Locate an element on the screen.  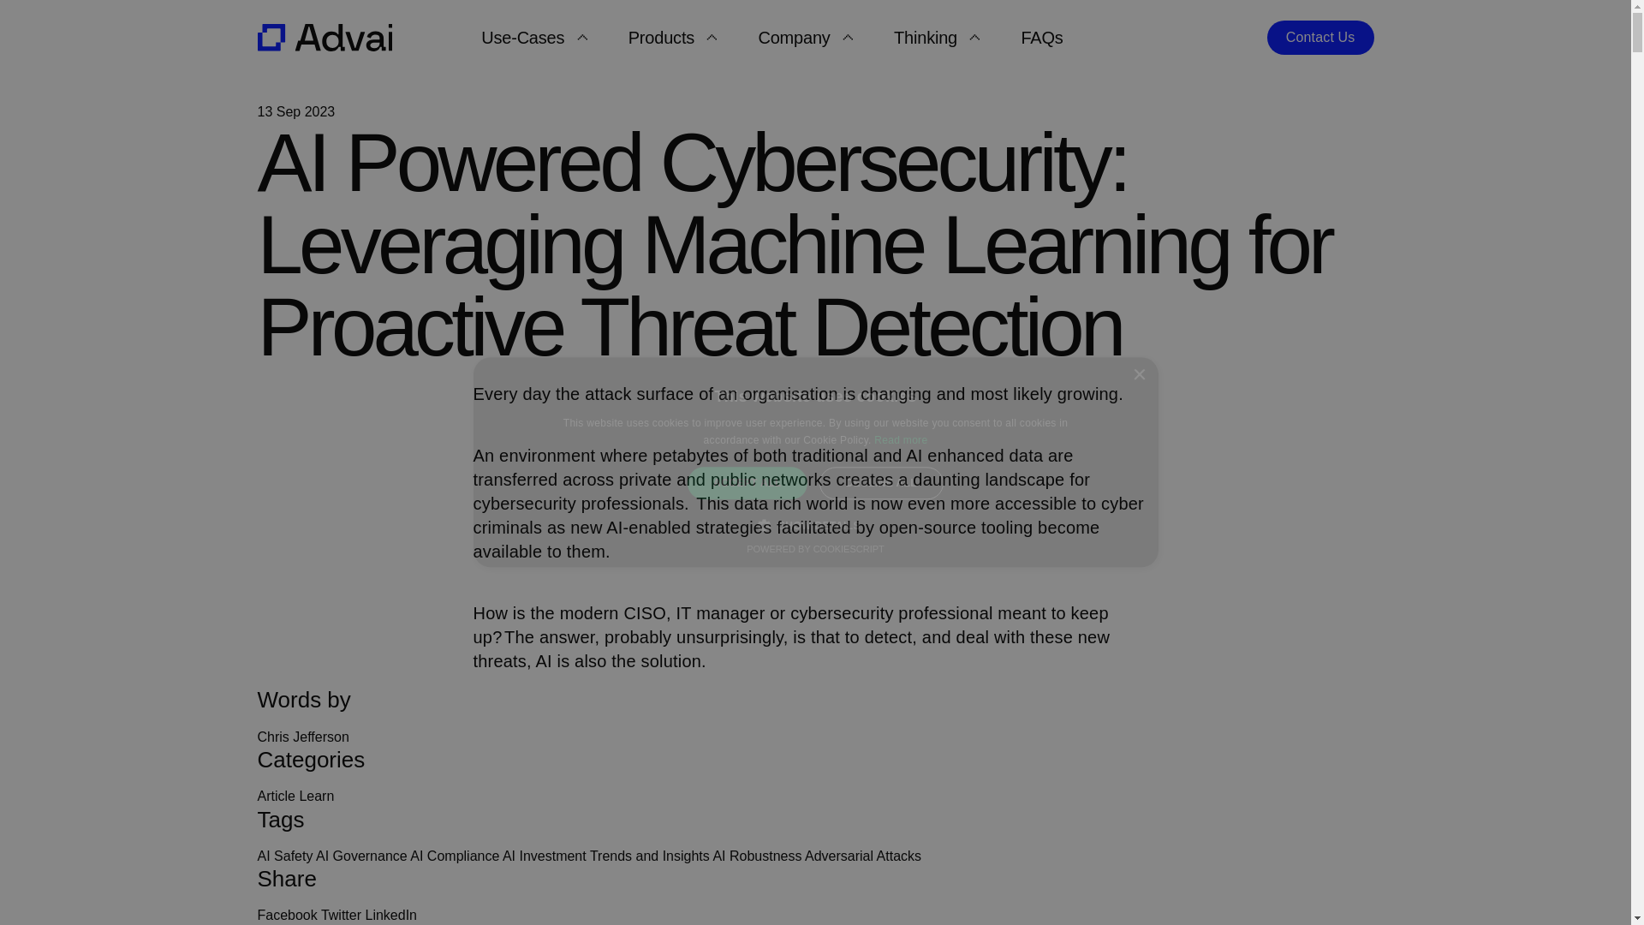
Learn is located at coordinates (316, 797).